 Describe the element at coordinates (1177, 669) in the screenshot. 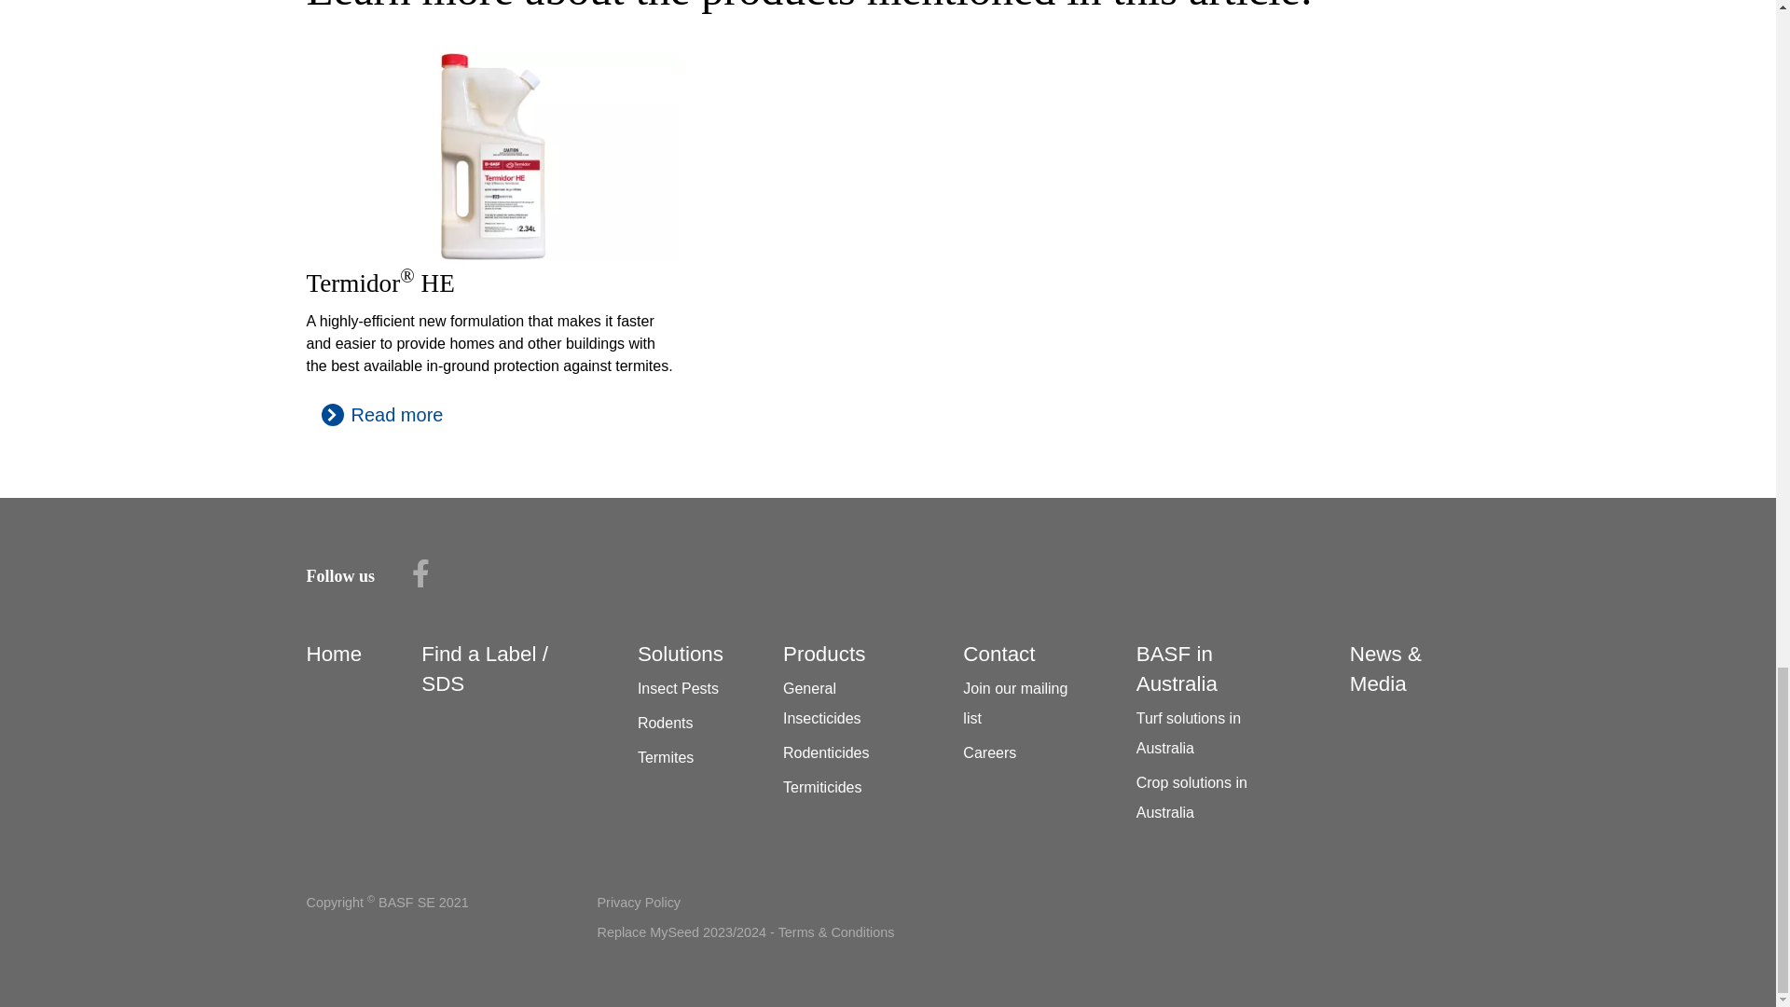

I see `BASF in Australia` at that location.